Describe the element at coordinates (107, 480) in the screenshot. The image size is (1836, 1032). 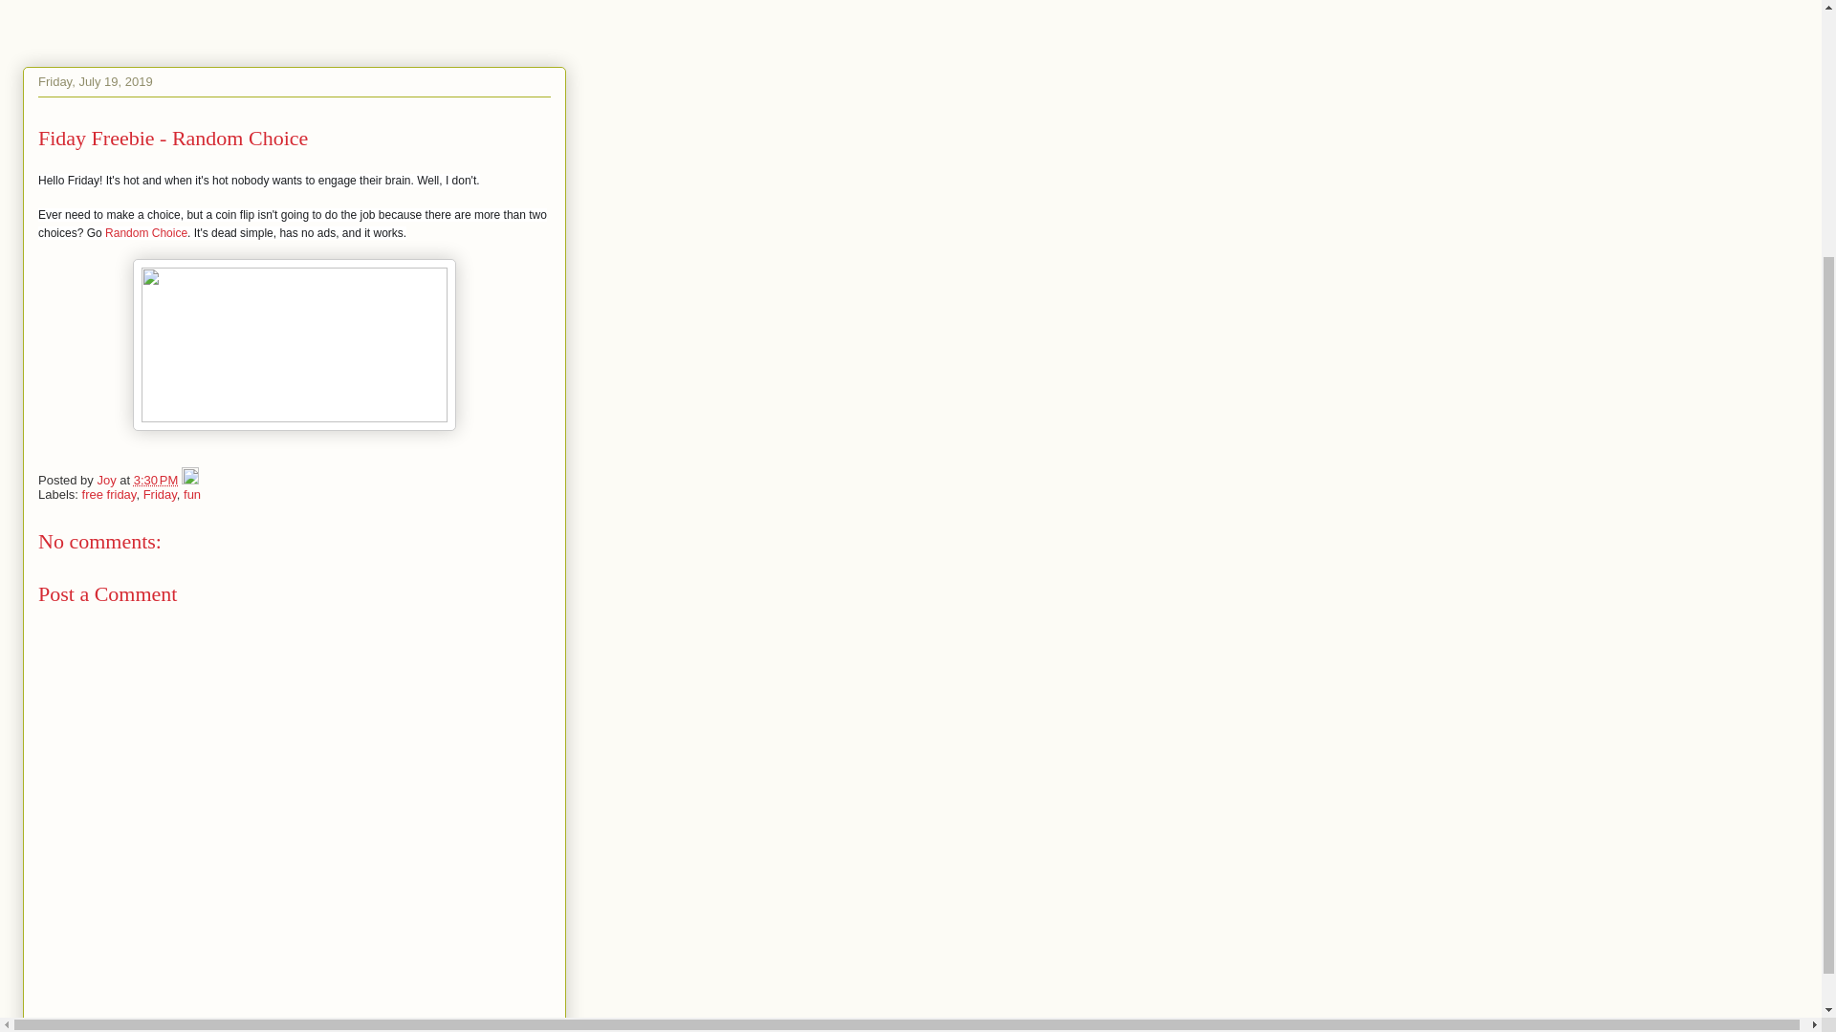
I see `author profile` at that location.